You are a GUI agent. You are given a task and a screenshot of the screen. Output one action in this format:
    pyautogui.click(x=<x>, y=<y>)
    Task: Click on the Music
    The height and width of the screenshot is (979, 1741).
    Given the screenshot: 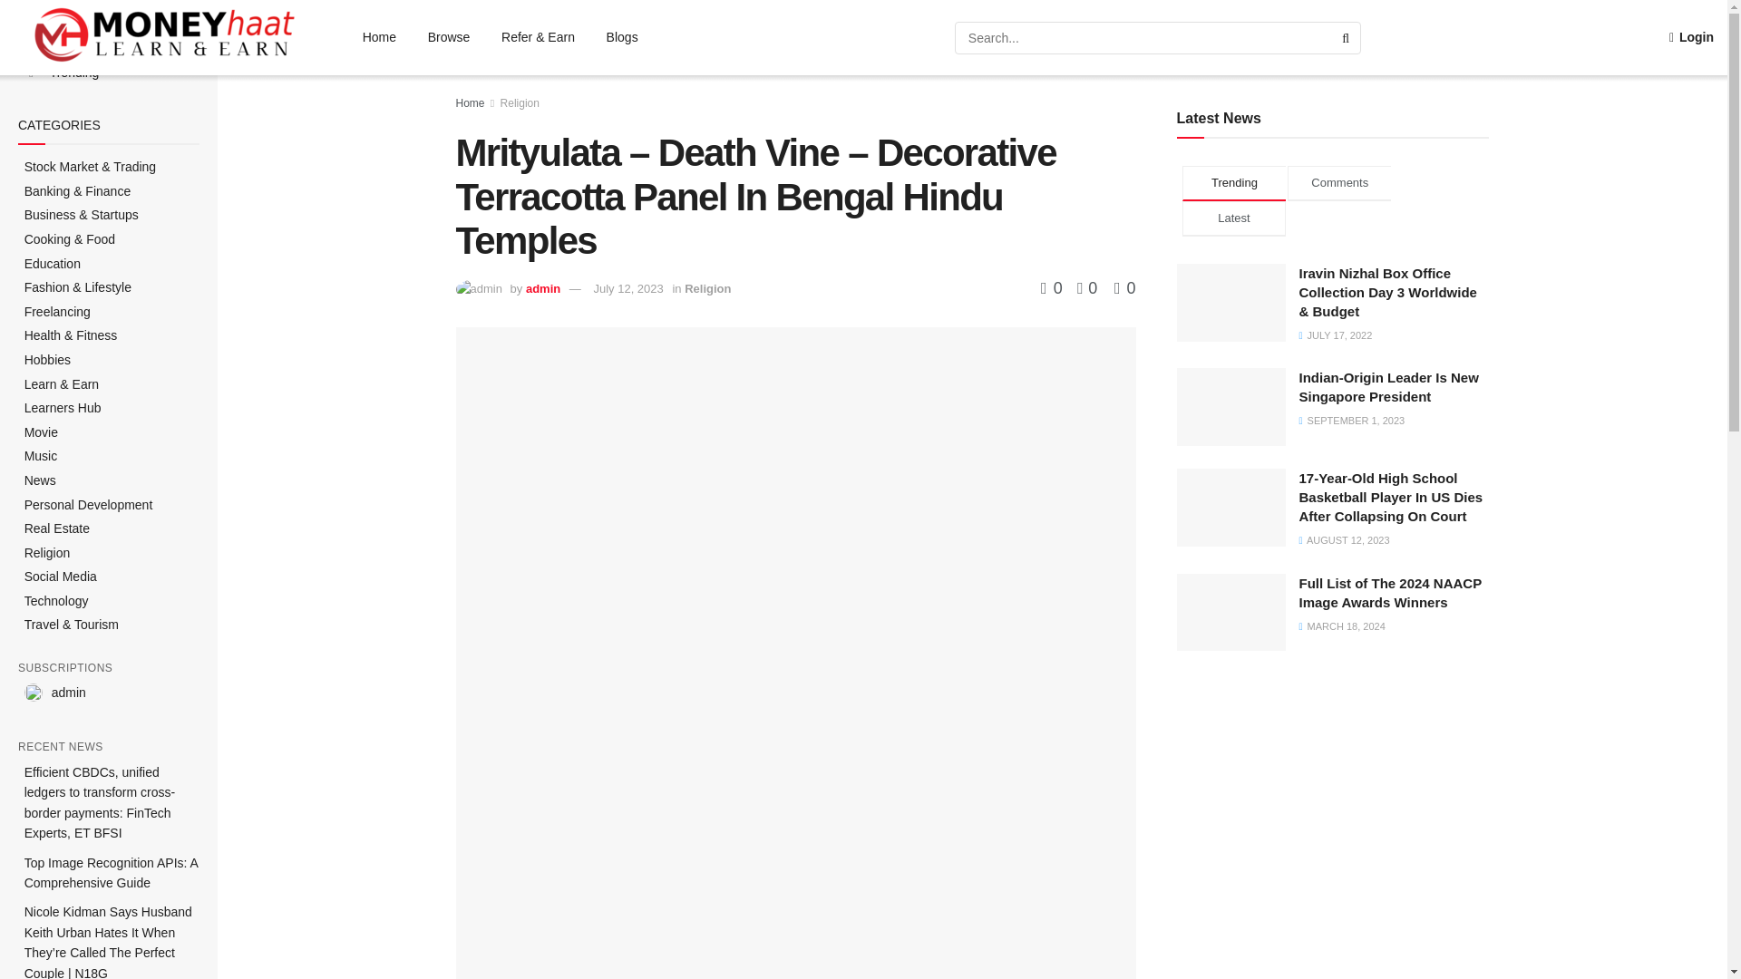 What is the action you would take?
    pyautogui.click(x=40, y=457)
    